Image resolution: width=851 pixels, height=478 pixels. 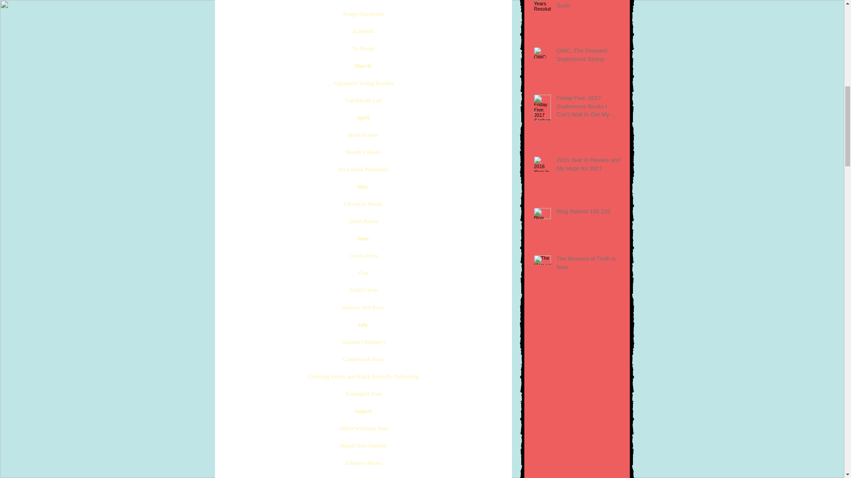 I want to click on The Moment of Truth is Now, so click(x=588, y=264).